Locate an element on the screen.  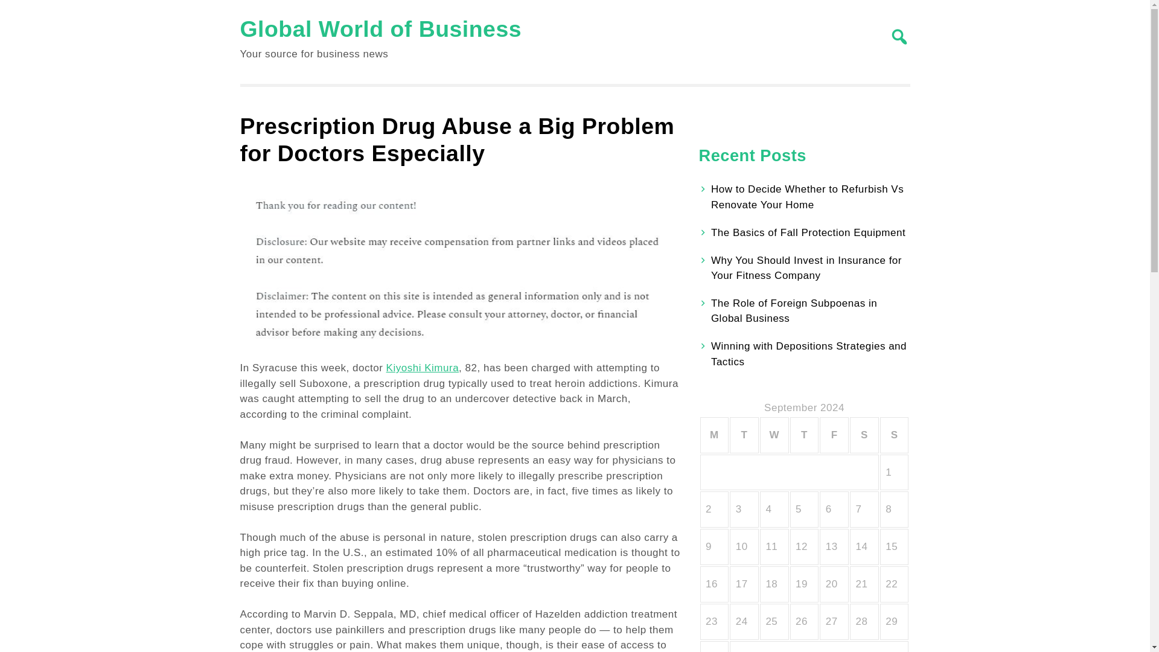
Winning with Depositions Strategies and Tactics is located at coordinates (809, 354).